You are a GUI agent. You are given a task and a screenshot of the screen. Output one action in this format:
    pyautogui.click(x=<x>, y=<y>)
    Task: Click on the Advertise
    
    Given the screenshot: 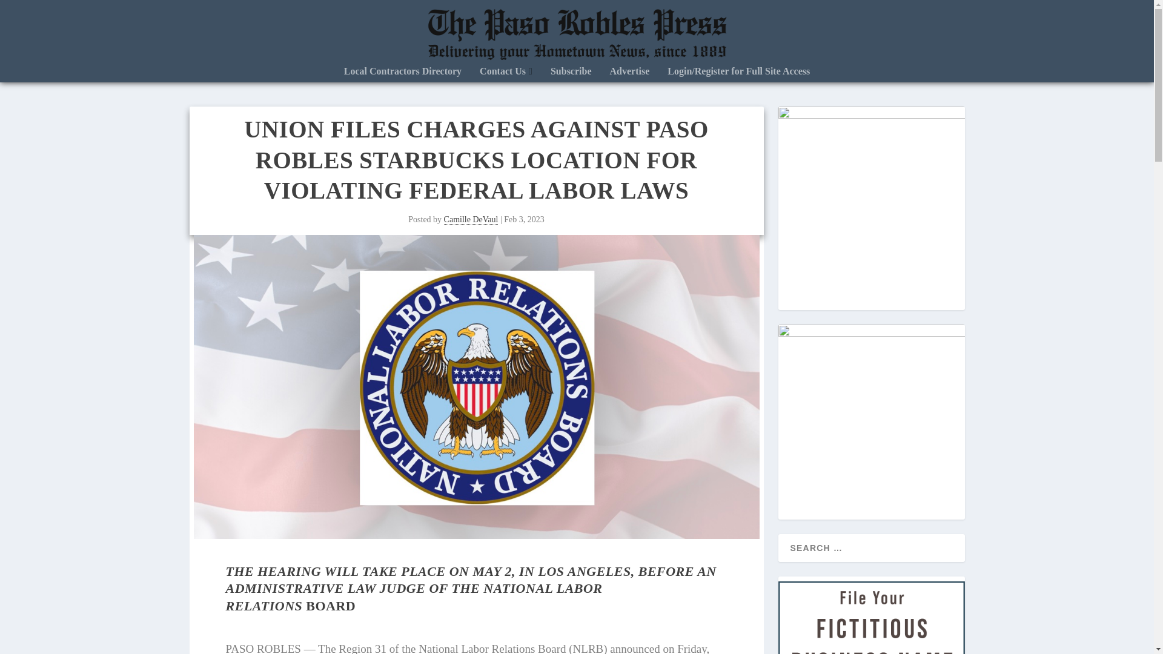 What is the action you would take?
    pyautogui.click(x=630, y=74)
    